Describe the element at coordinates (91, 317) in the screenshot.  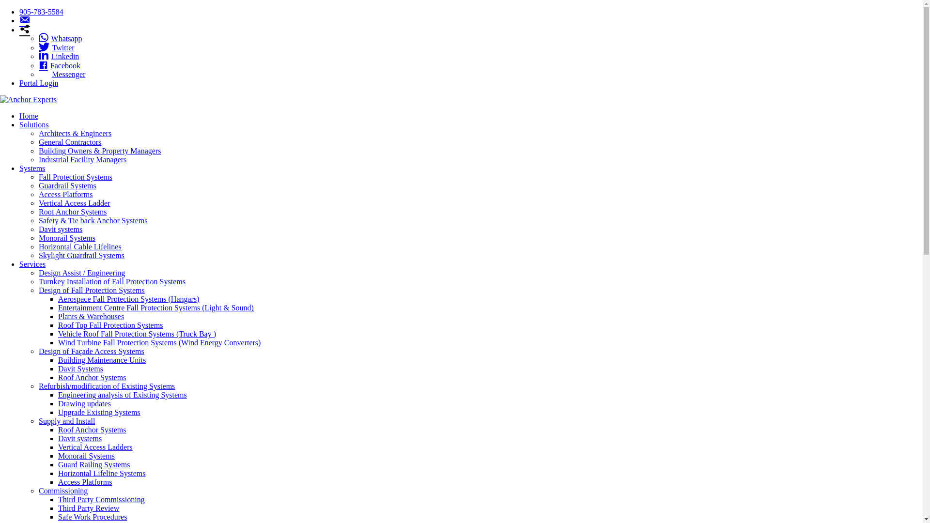
I see `Plants & Warehouses` at that location.